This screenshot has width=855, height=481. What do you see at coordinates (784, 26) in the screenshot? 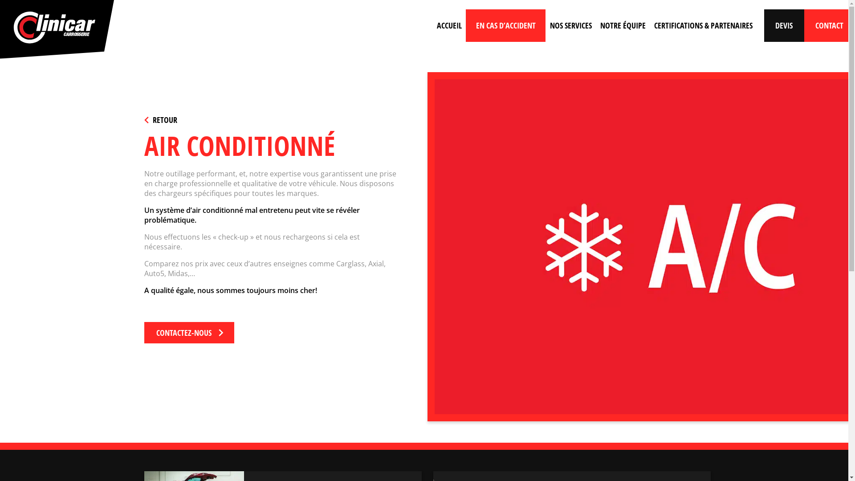
I see `DEVIS` at bounding box center [784, 26].